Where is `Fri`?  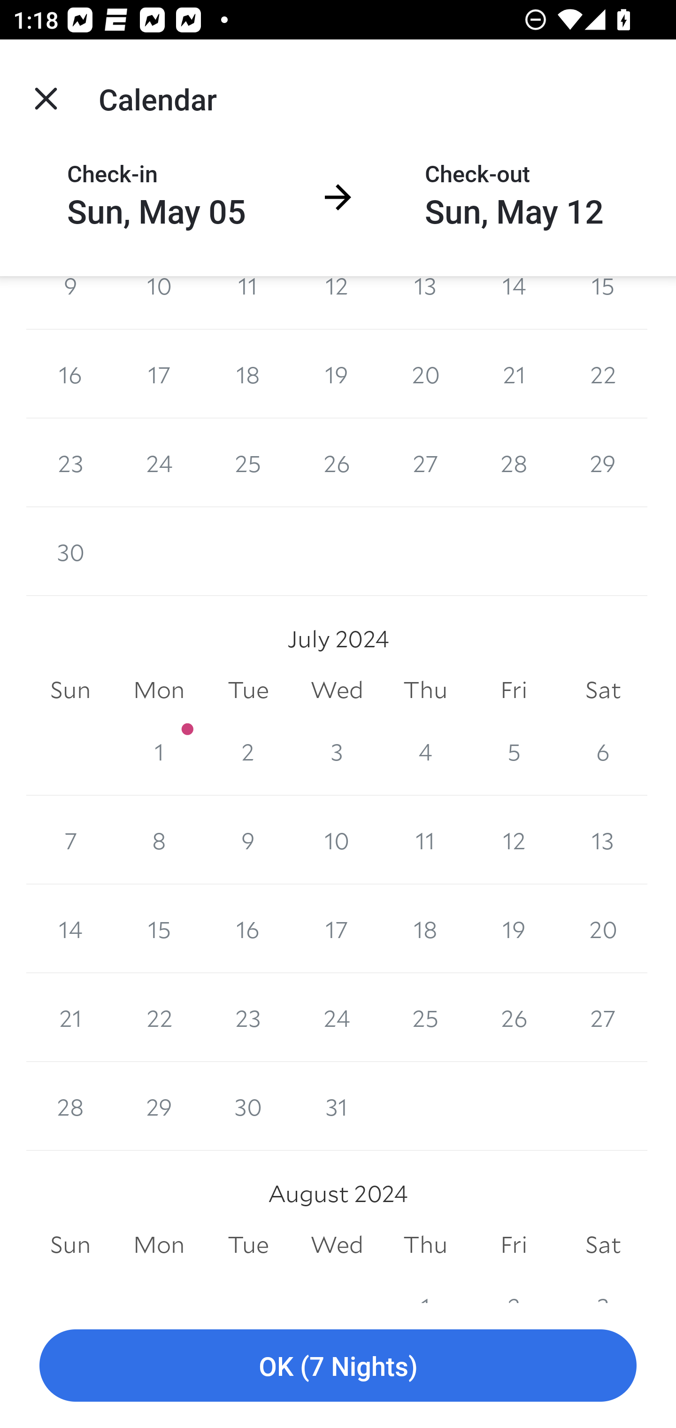 Fri is located at coordinates (514, 690).